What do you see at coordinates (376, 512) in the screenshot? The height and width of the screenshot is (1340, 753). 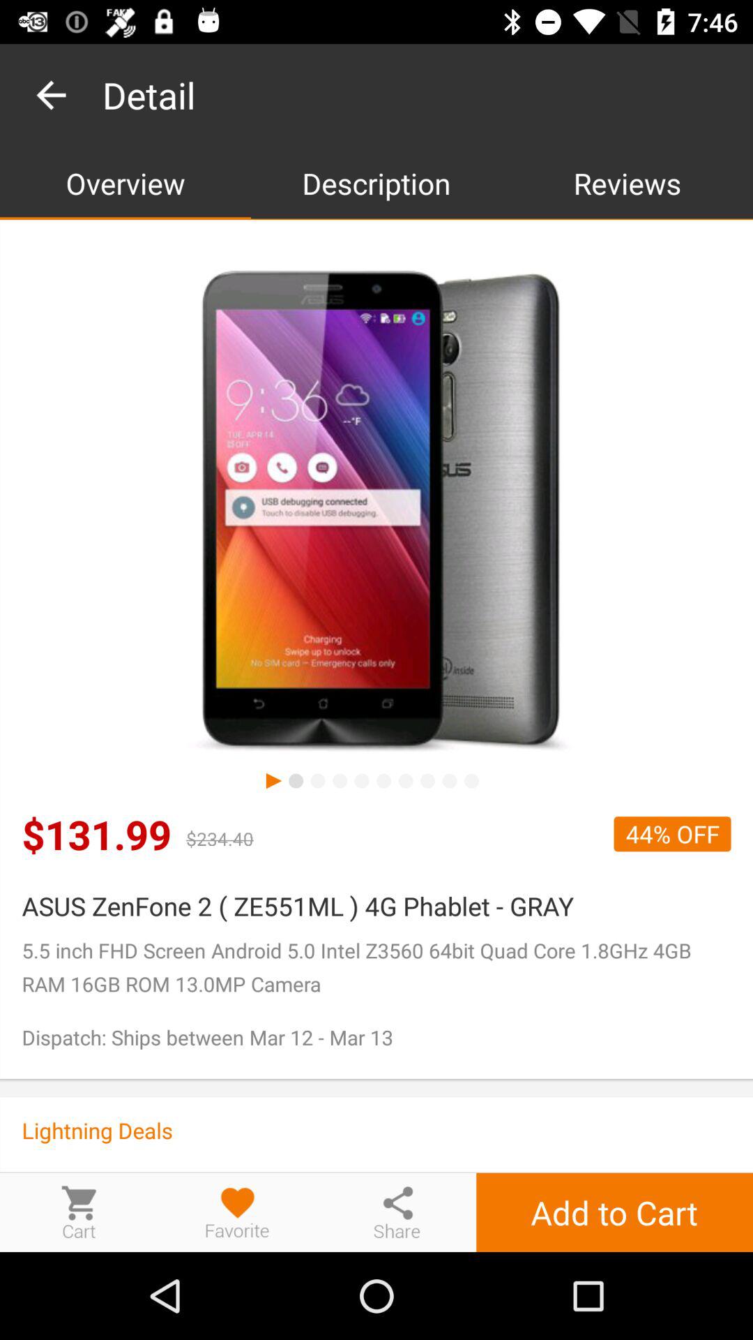 I see `enlarges photo` at bounding box center [376, 512].